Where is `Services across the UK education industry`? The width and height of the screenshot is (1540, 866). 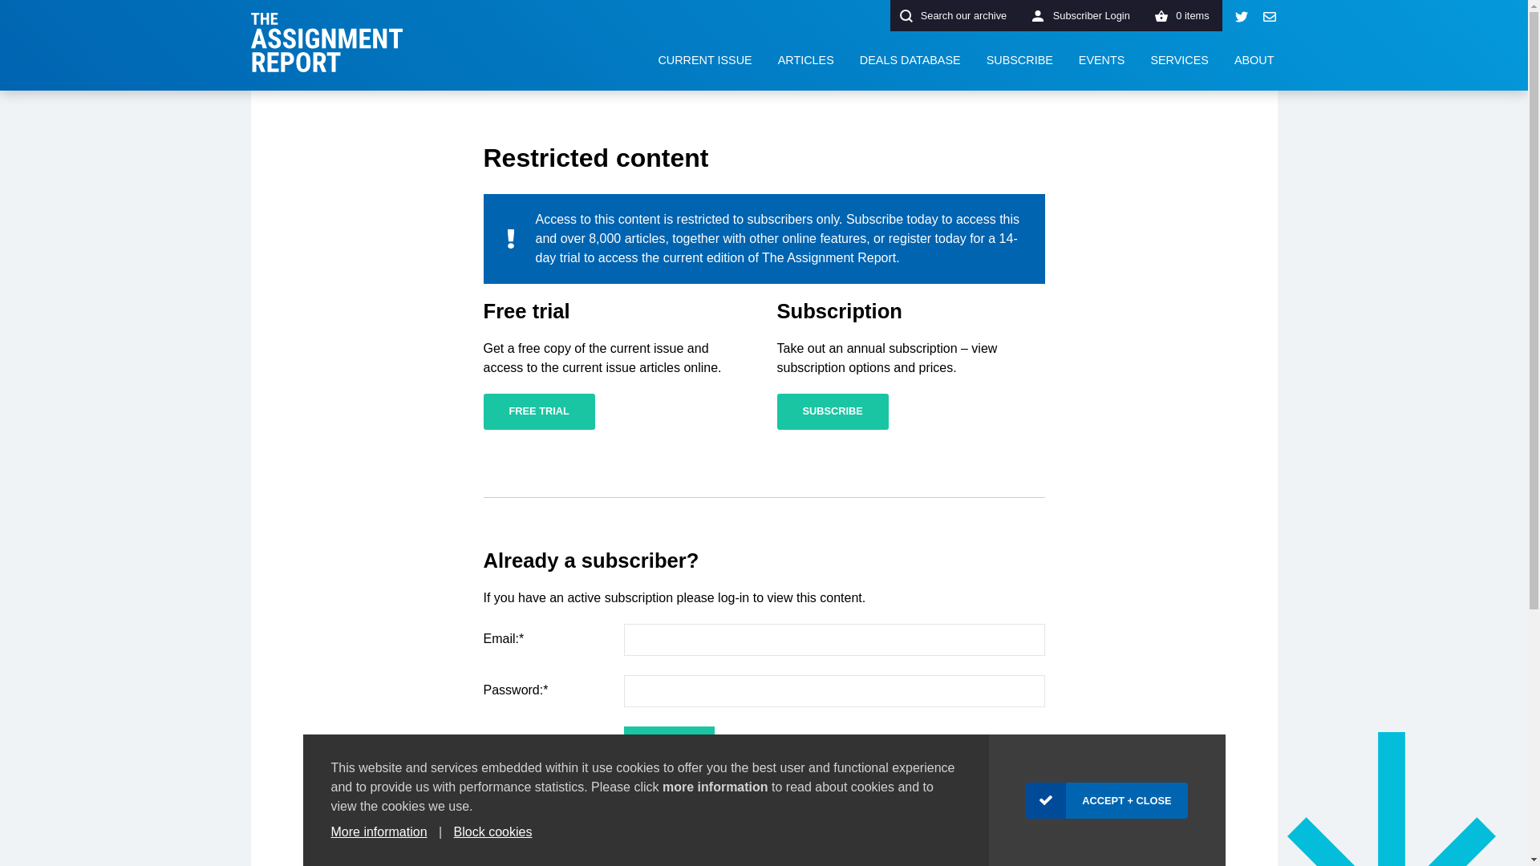
Services across the UK education industry is located at coordinates (1179, 61).